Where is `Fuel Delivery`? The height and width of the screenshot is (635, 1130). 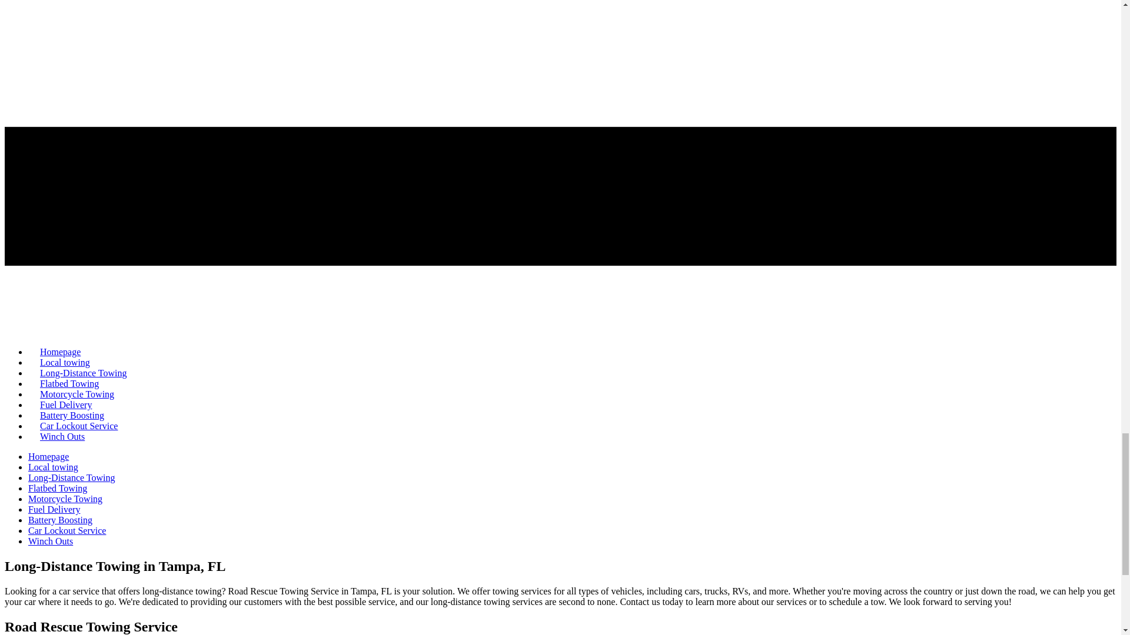 Fuel Delivery is located at coordinates (54, 509).